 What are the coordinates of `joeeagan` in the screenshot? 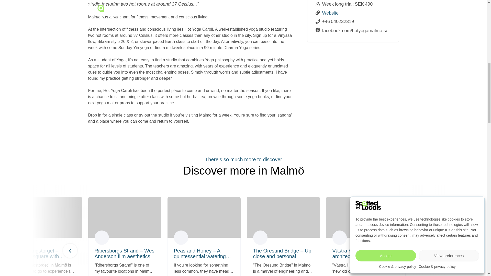 It's located at (22, 237).